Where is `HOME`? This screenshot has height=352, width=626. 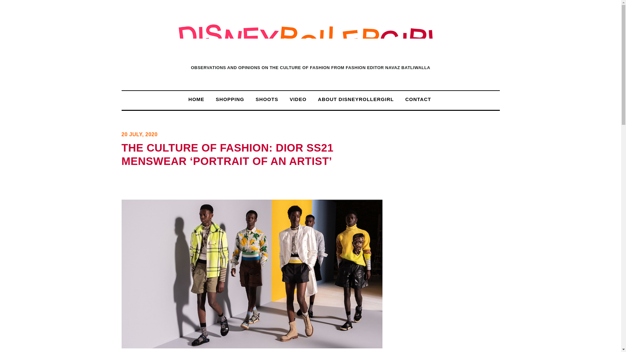
HOME is located at coordinates (196, 99).